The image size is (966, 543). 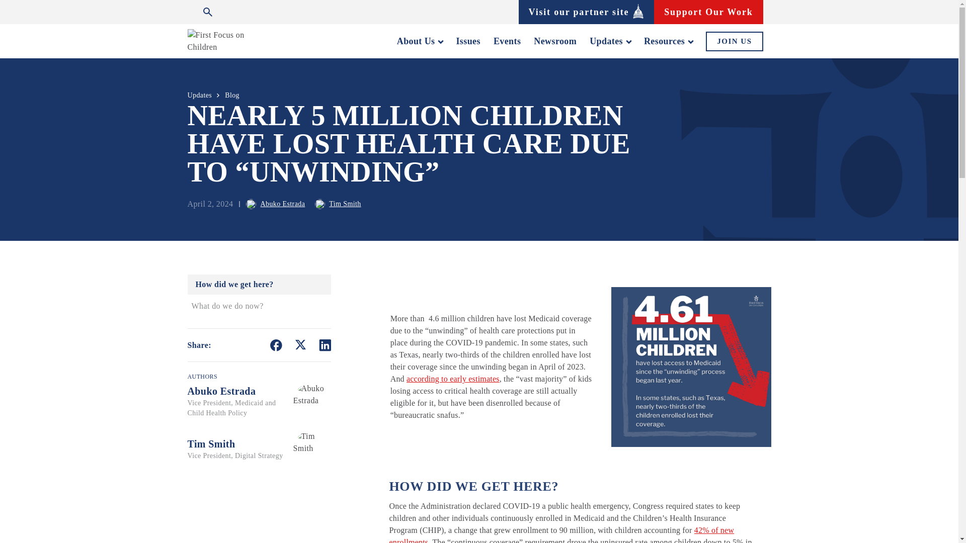 What do you see at coordinates (468, 41) in the screenshot?
I see `Issues` at bounding box center [468, 41].